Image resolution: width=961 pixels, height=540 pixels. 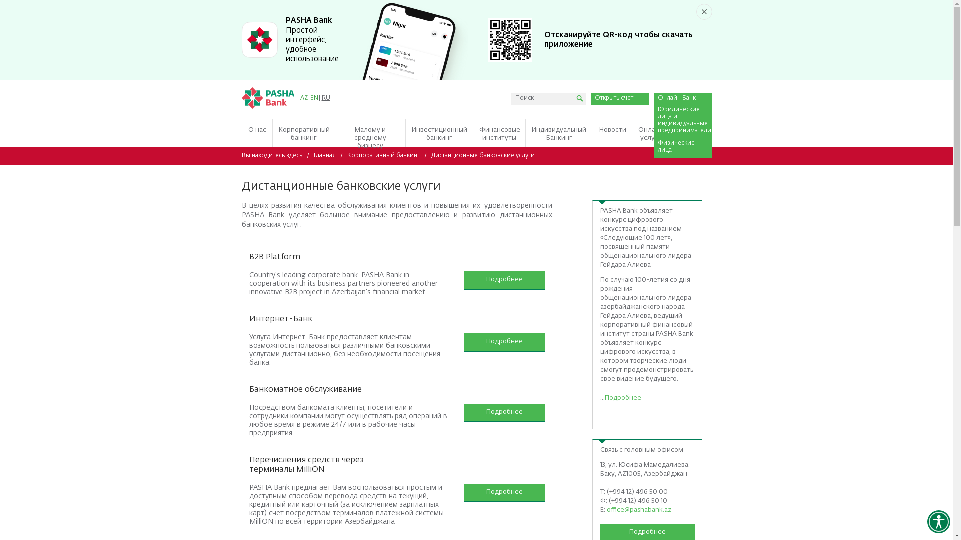 What do you see at coordinates (639, 510) in the screenshot?
I see `office@pashabank.az` at bounding box center [639, 510].